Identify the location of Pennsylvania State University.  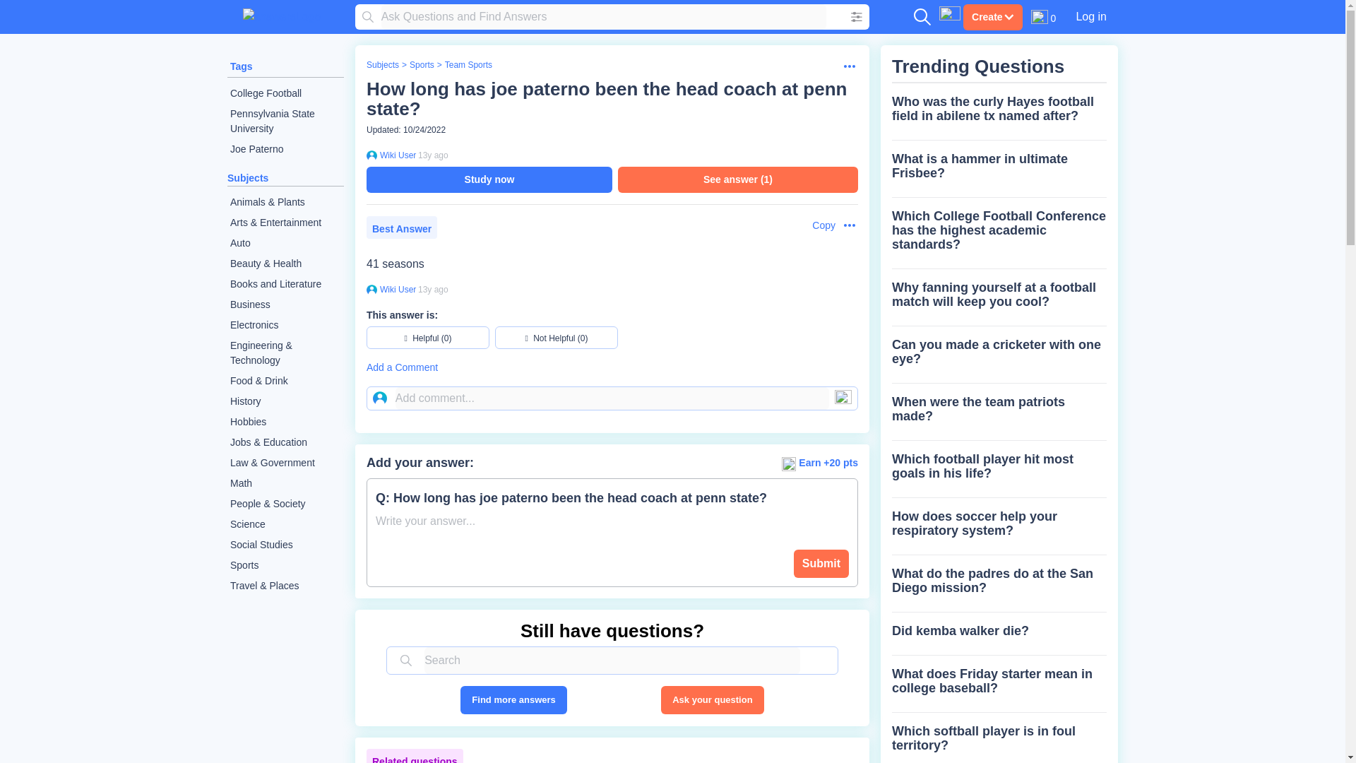
(285, 121).